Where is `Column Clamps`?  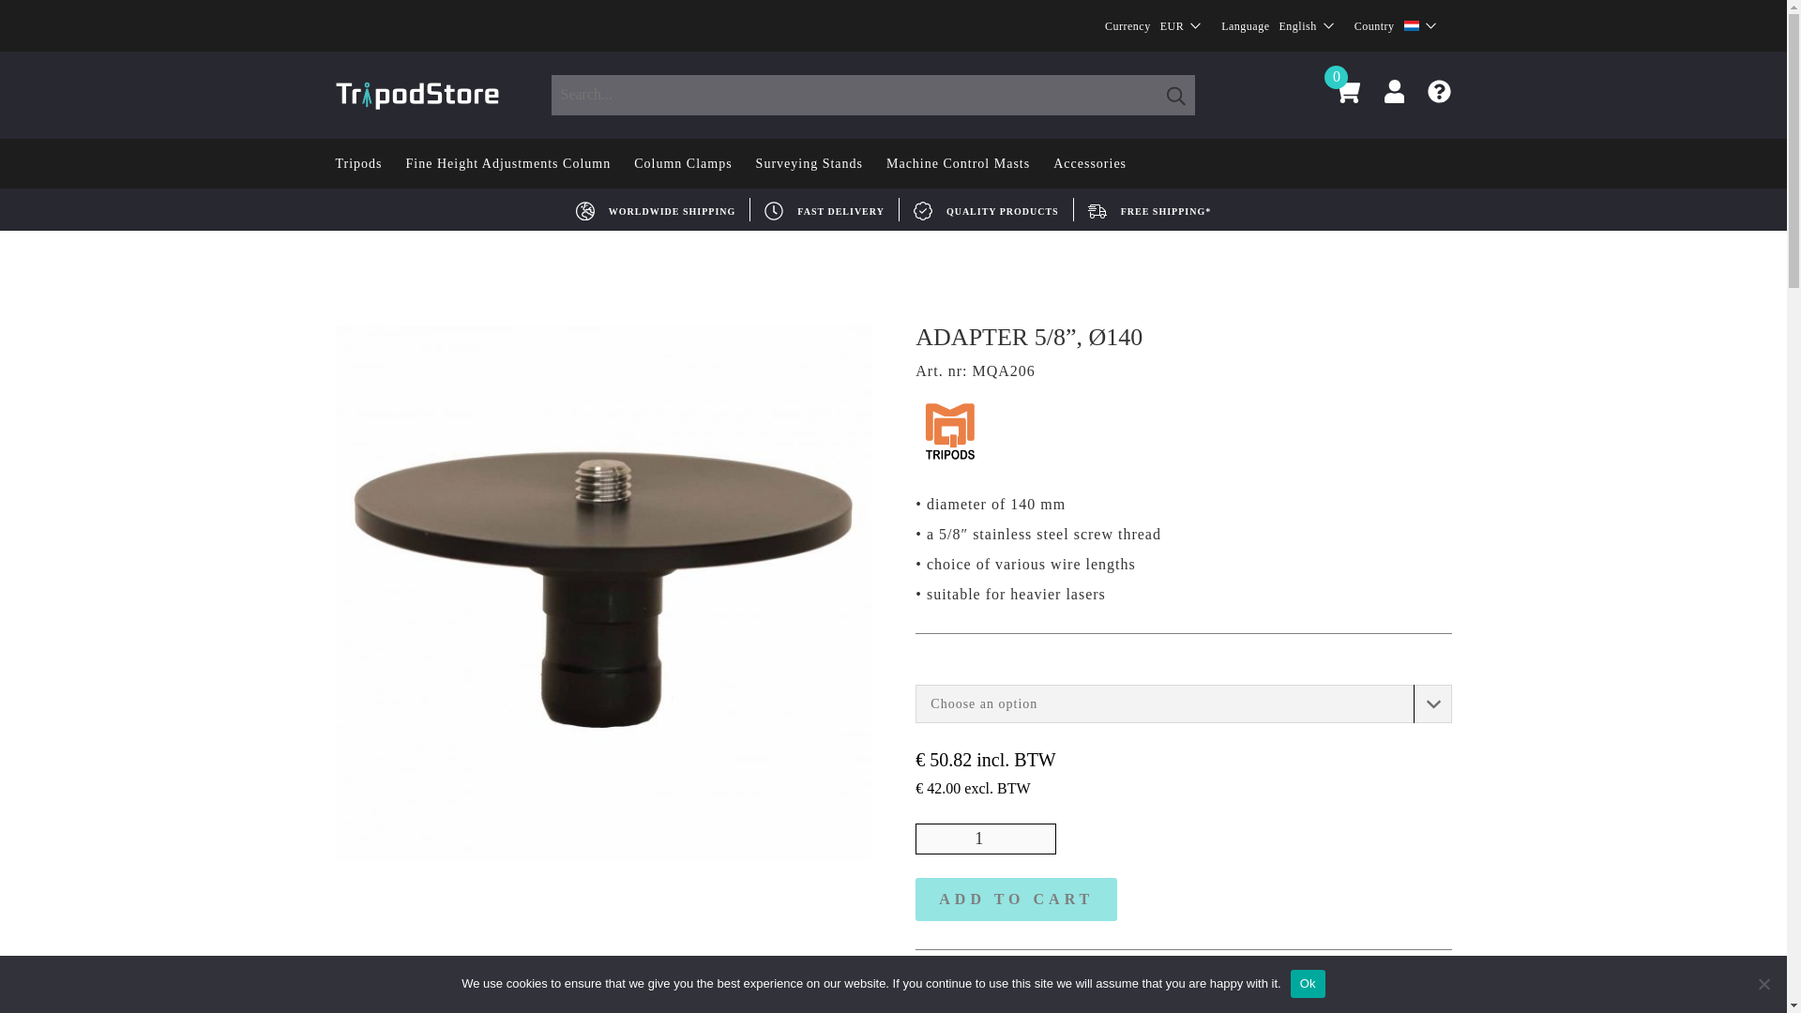 Column Clamps is located at coordinates (682, 163).